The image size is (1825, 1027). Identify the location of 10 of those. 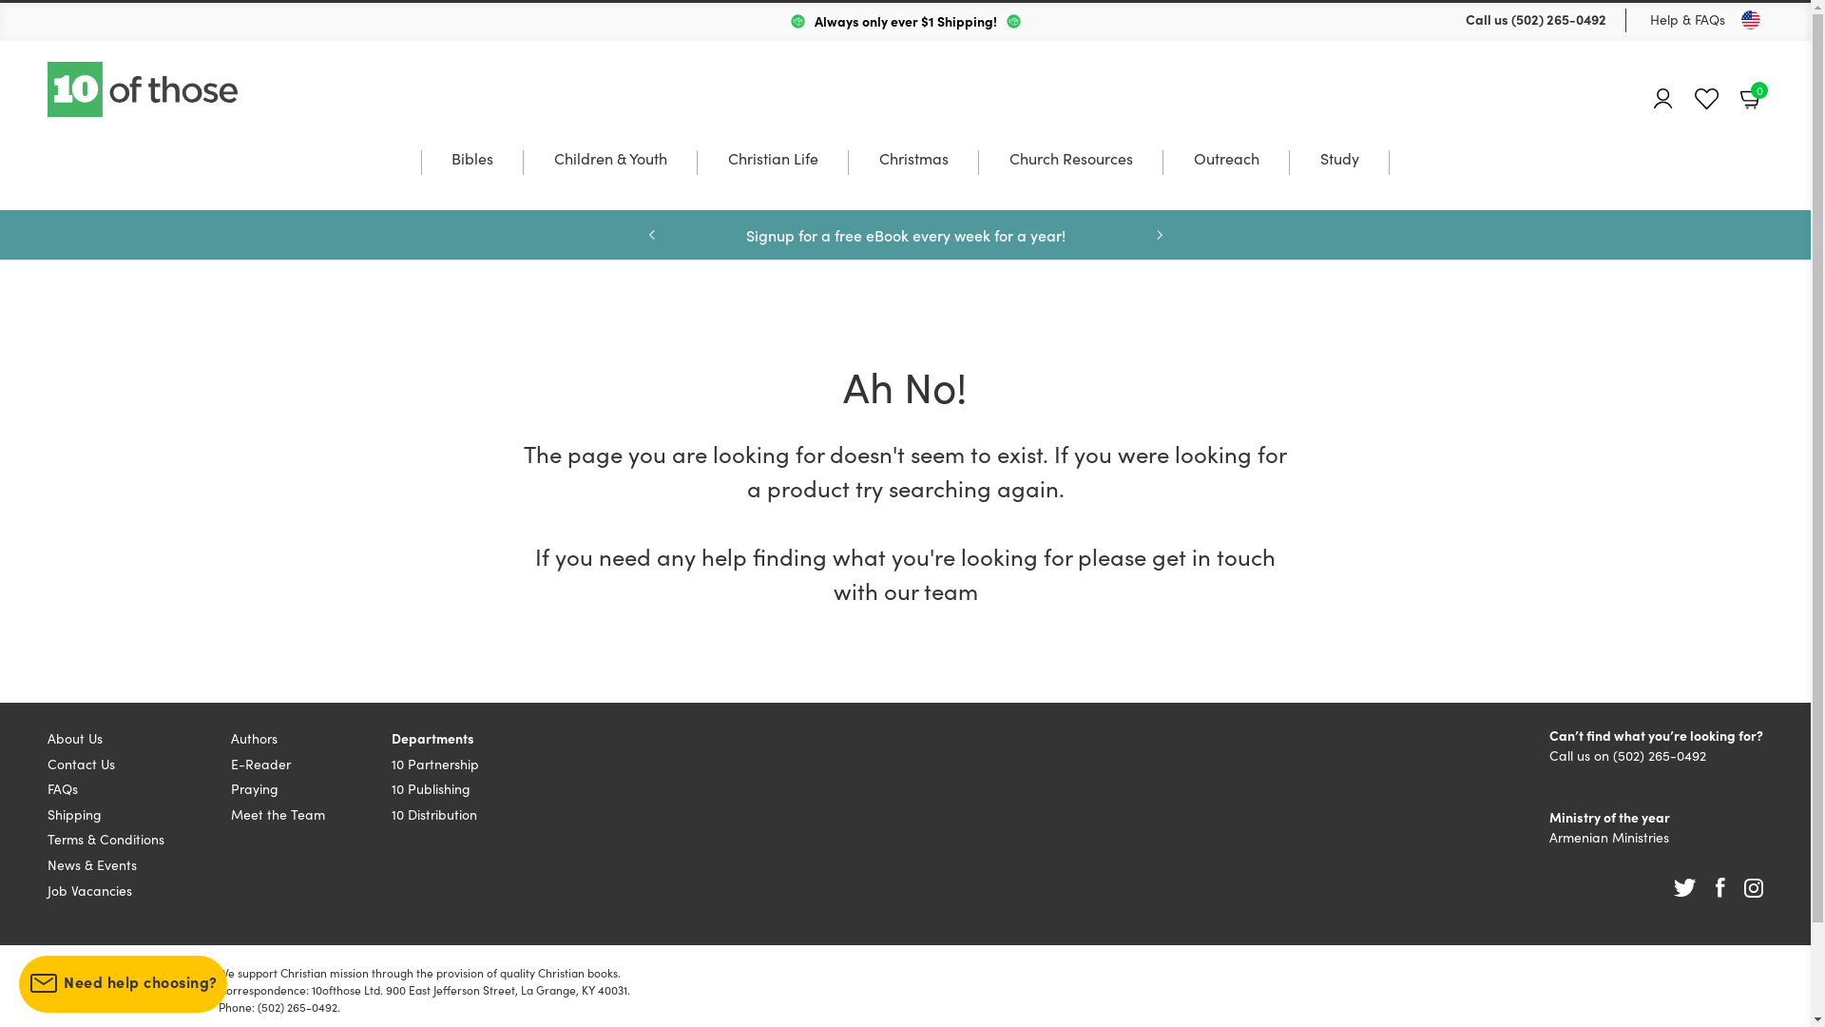
(144, 89).